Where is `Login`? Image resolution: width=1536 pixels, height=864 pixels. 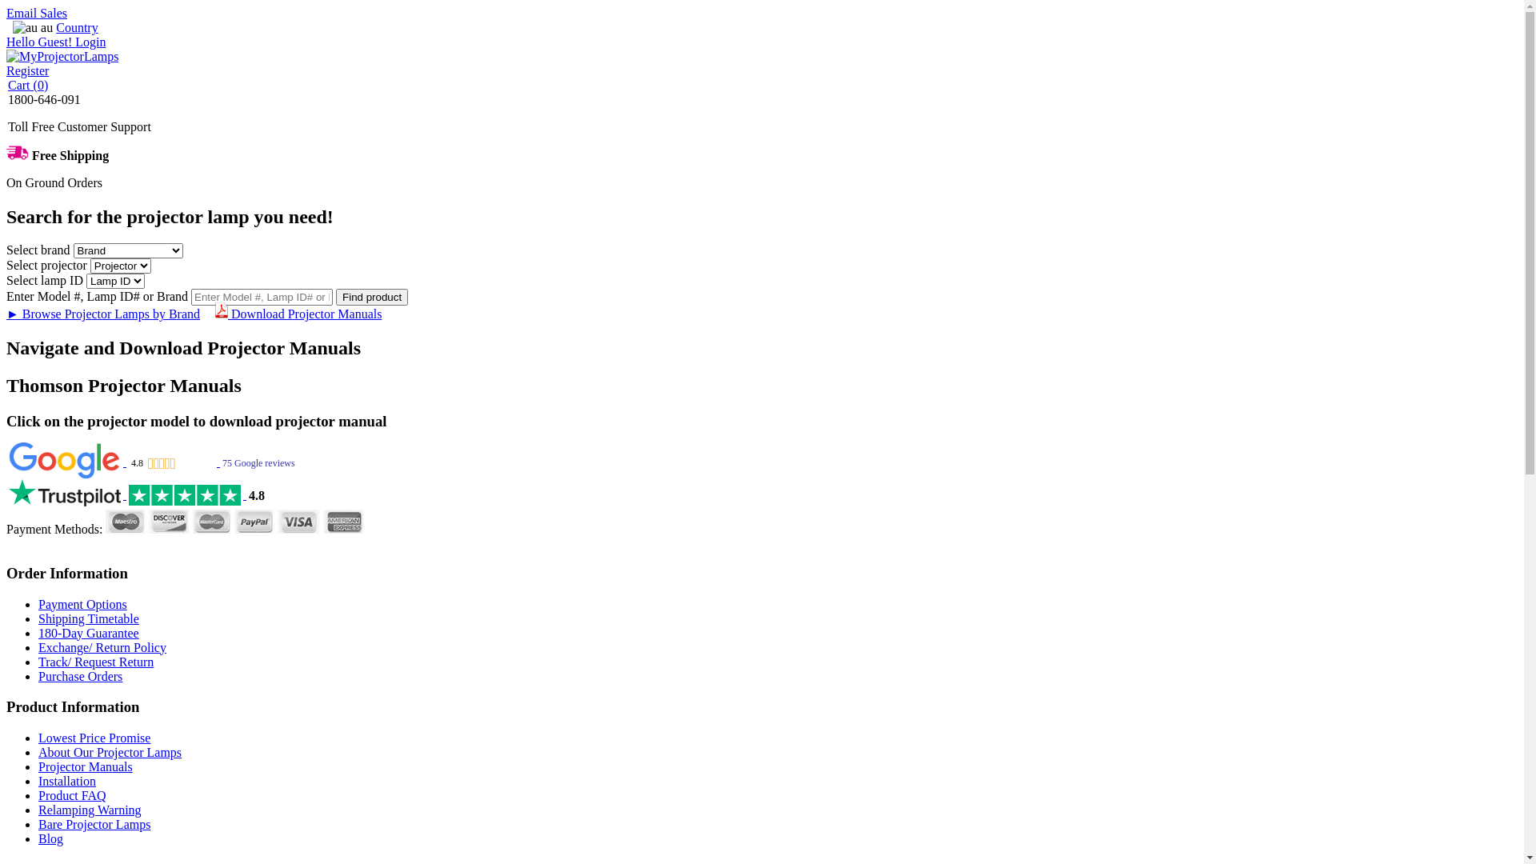 Login is located at coordinates (90, 42).